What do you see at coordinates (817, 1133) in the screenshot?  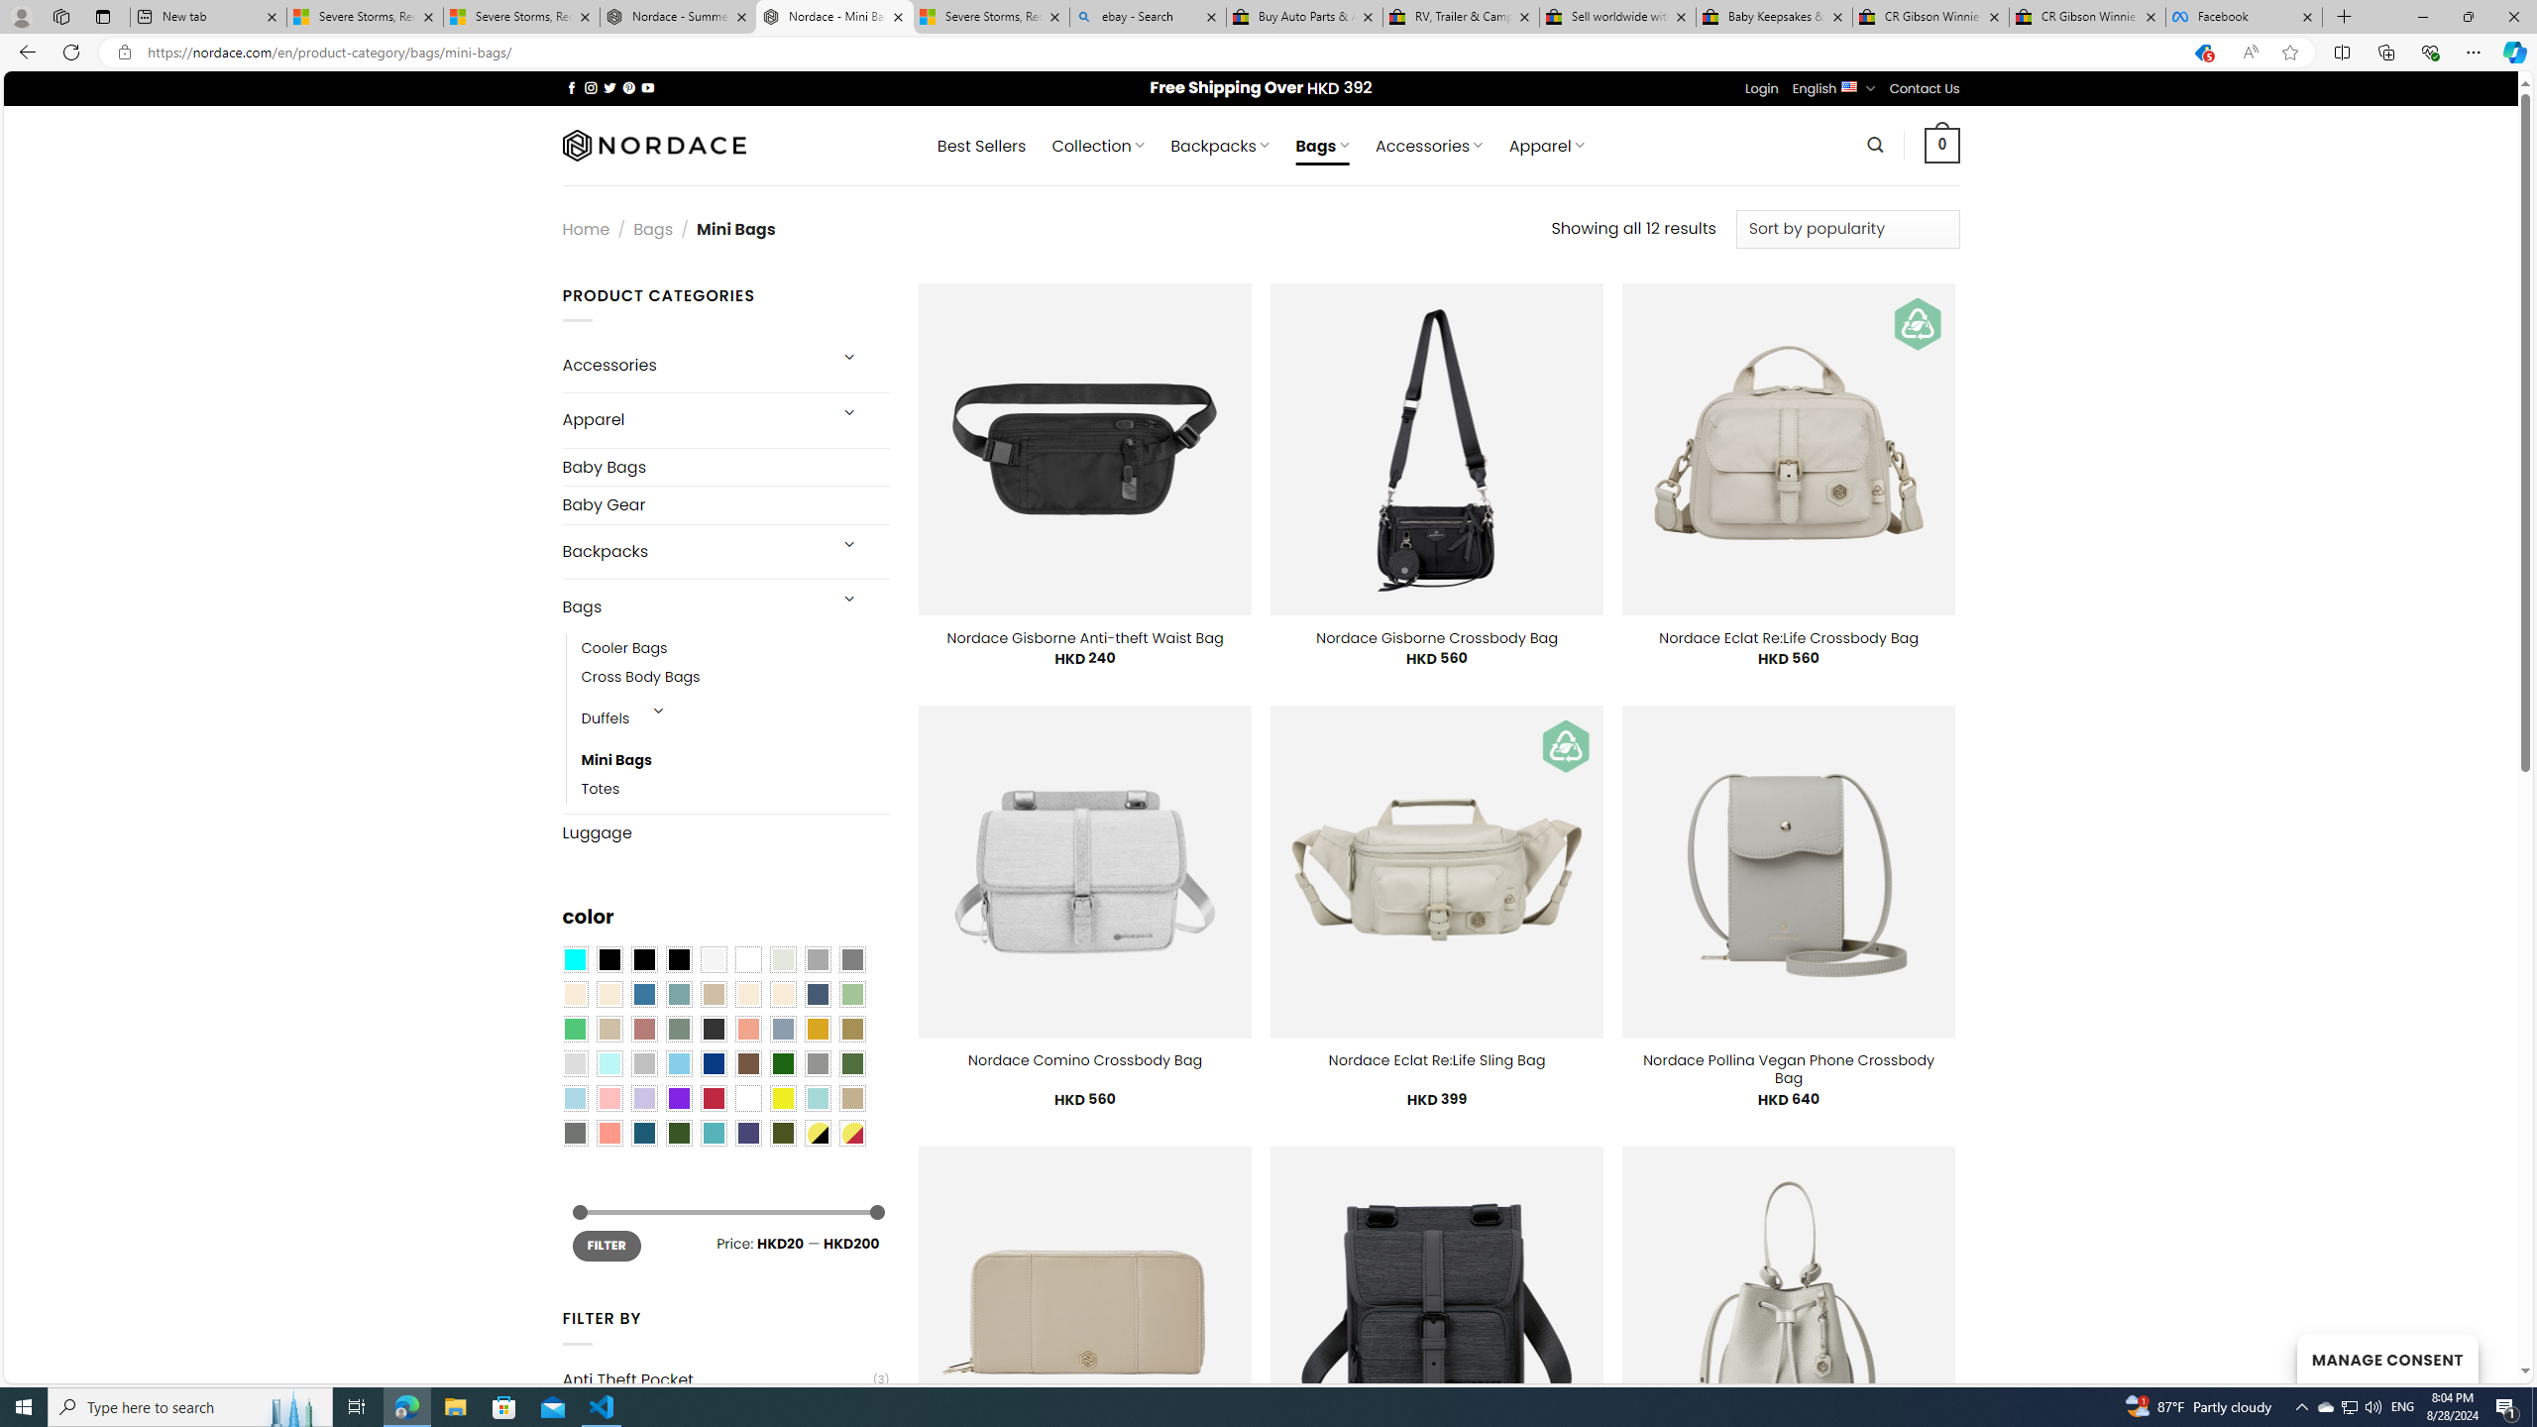 I see `Yellow-Black` at bounding box center [817, 1133].